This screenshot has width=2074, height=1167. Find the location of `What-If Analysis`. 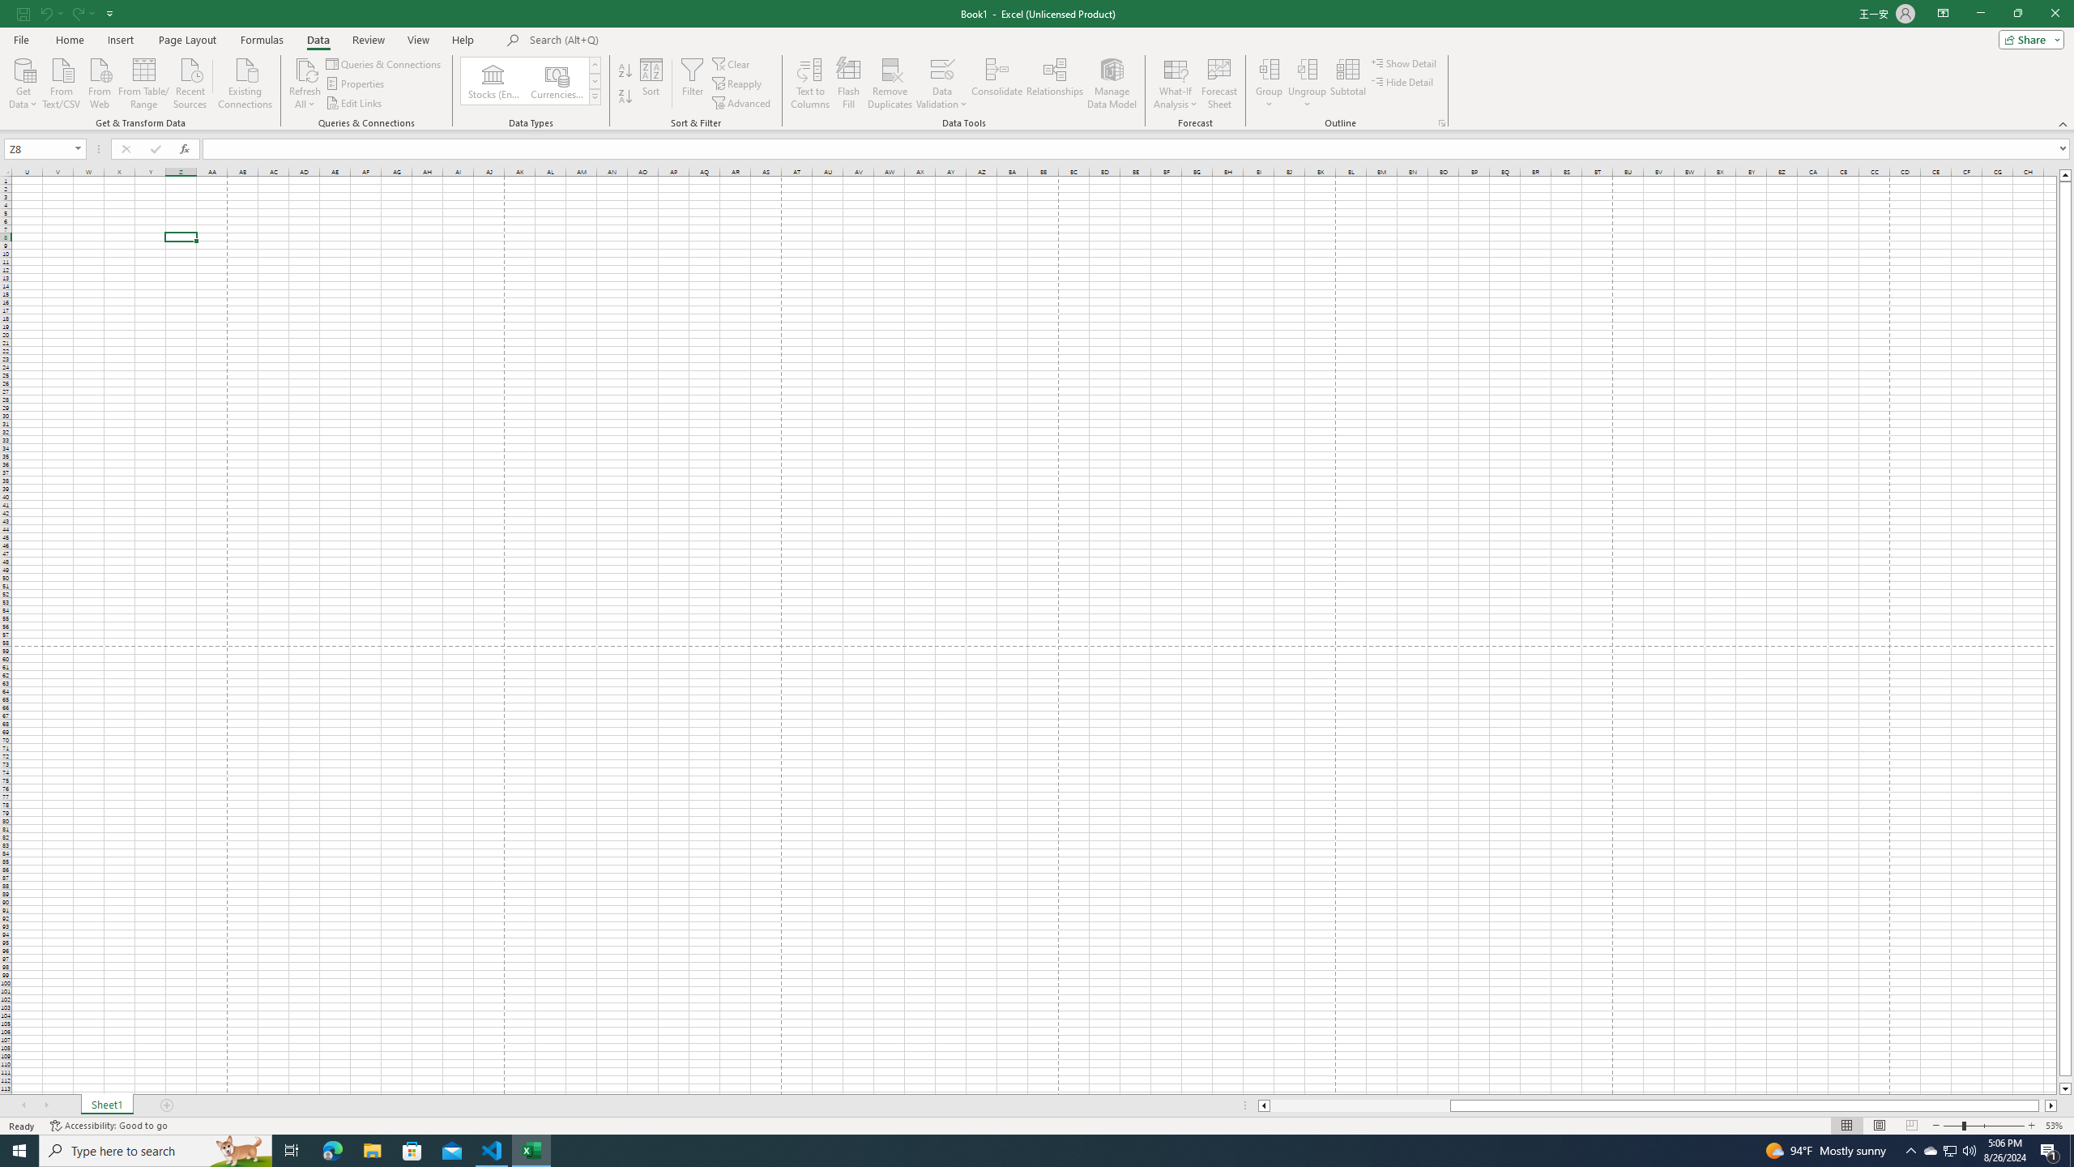

What-If Analysis is located at coordinates (1176, 83).